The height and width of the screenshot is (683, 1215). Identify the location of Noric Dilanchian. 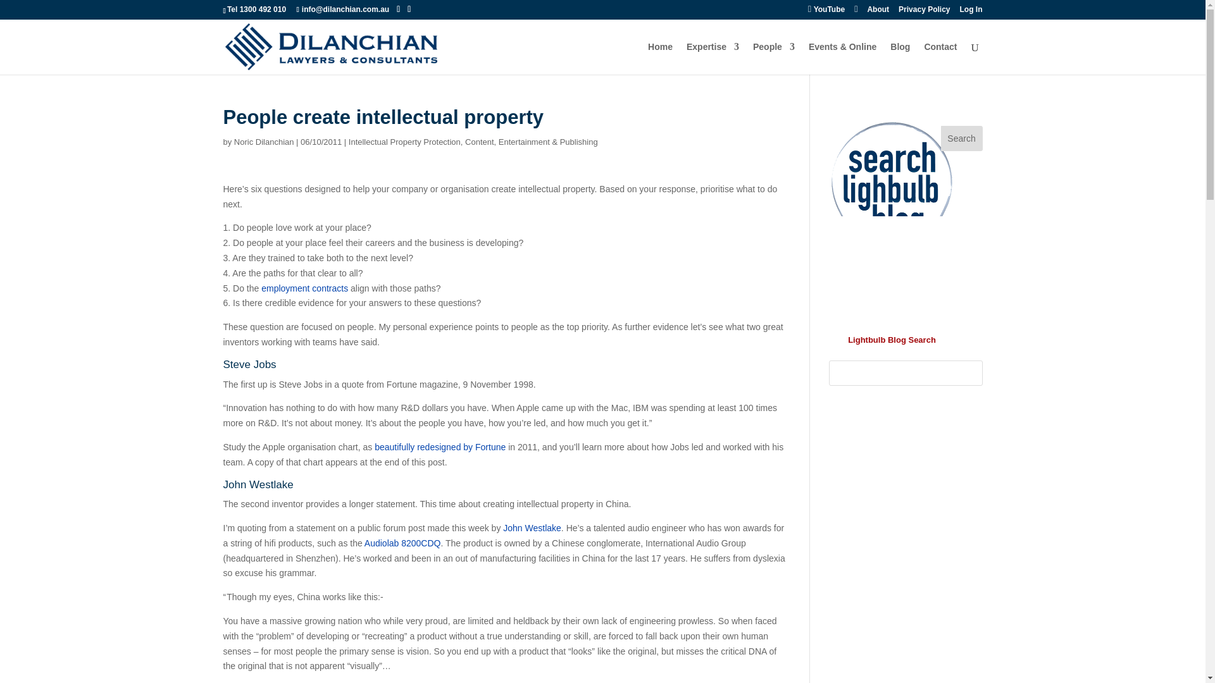
(264, 142).